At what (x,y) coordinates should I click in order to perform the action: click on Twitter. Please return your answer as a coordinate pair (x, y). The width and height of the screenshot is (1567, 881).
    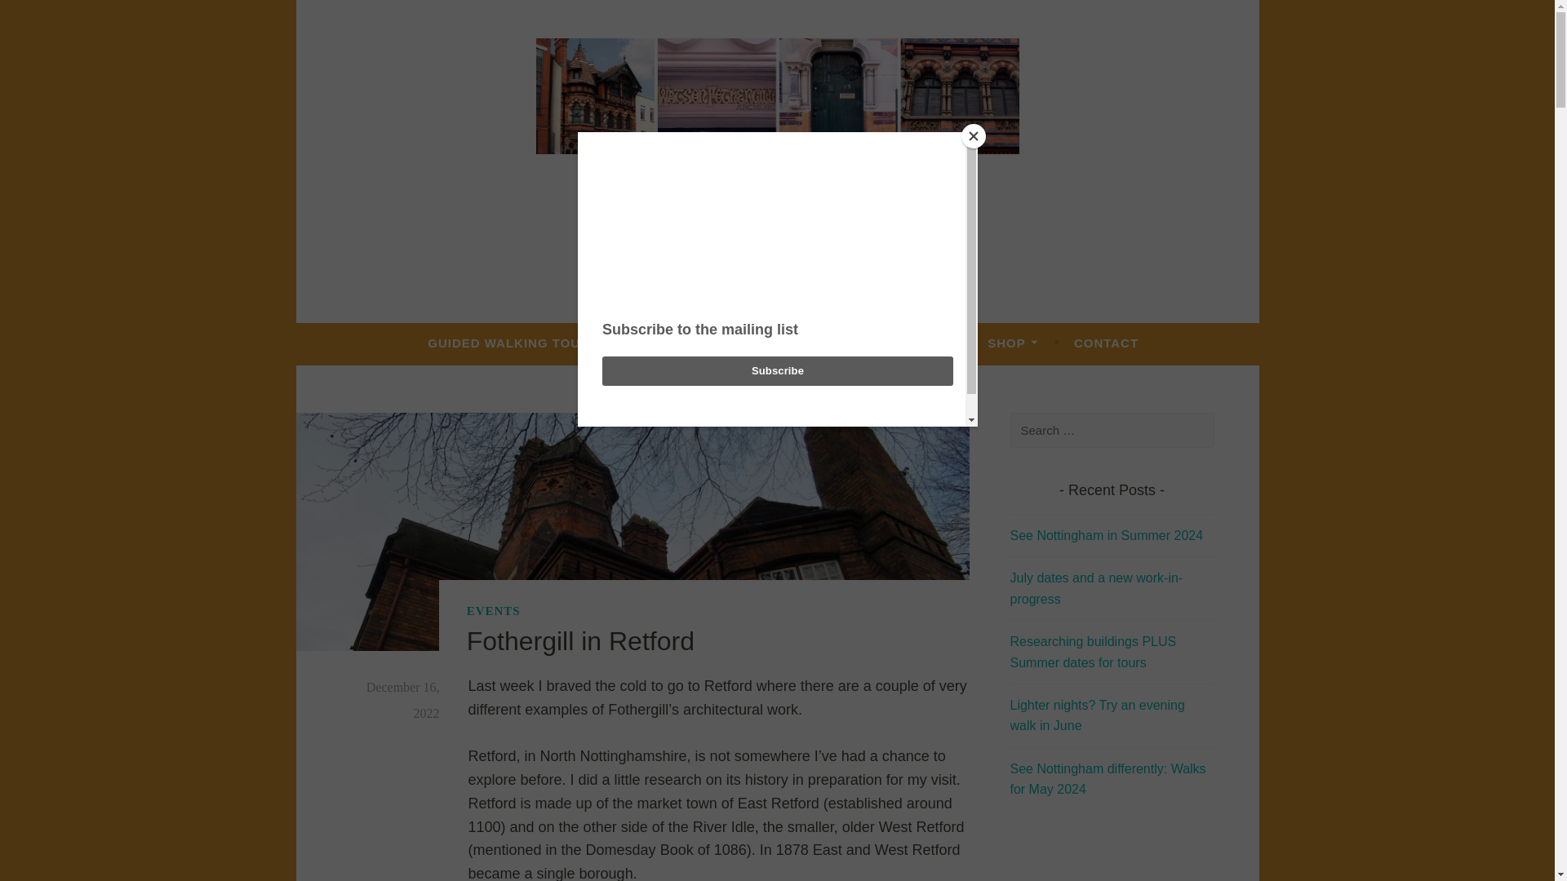
    Looking at the image, I should click on (759, 269).